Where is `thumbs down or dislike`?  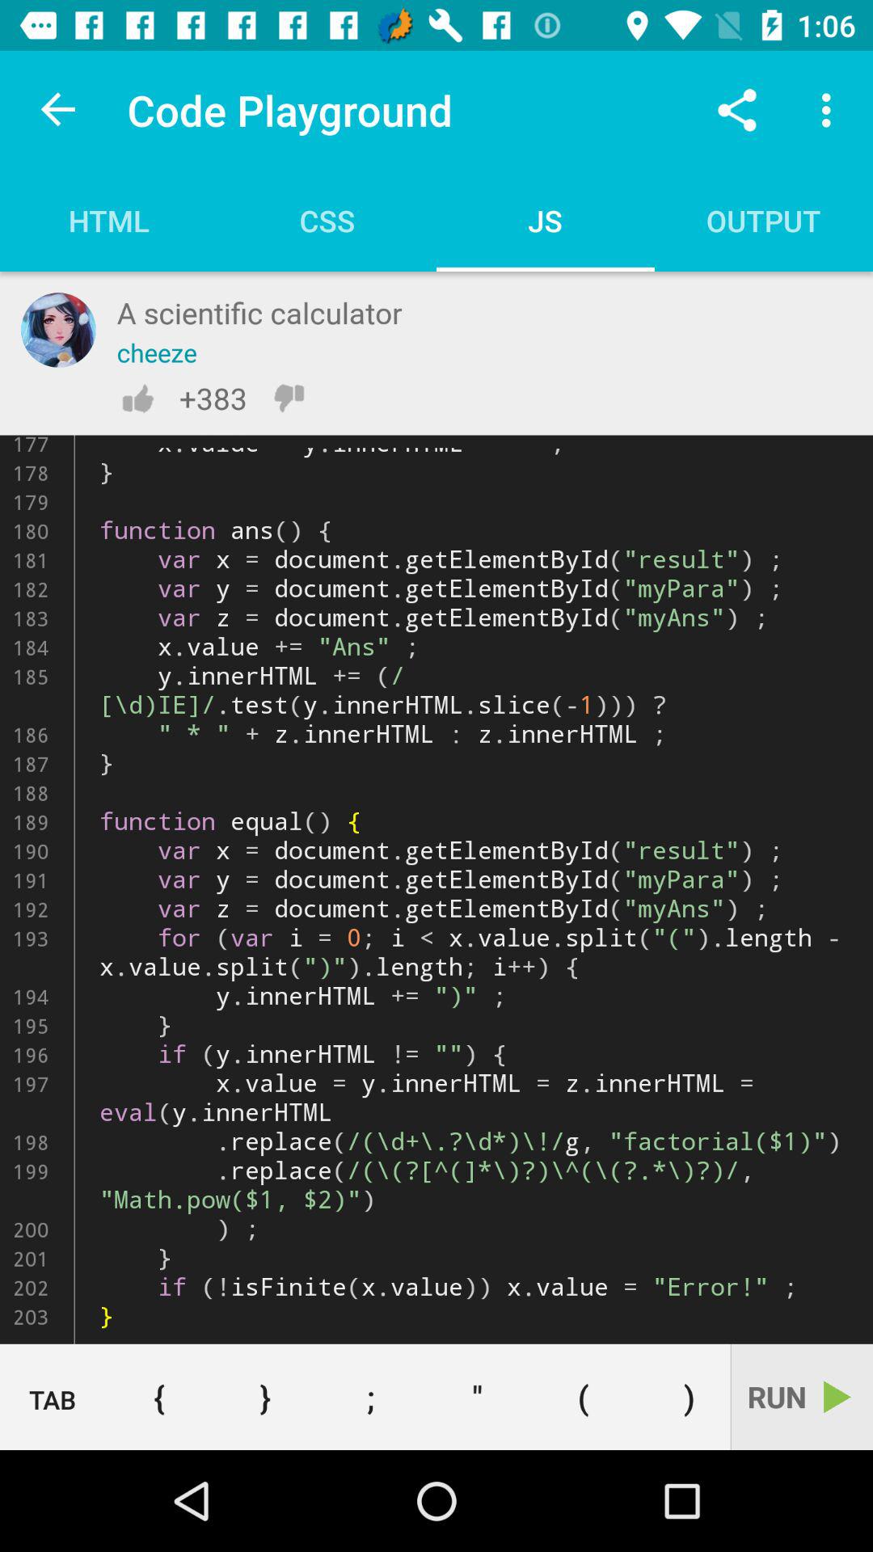 thumbs down or dislike is located at coordinates (289, 398).